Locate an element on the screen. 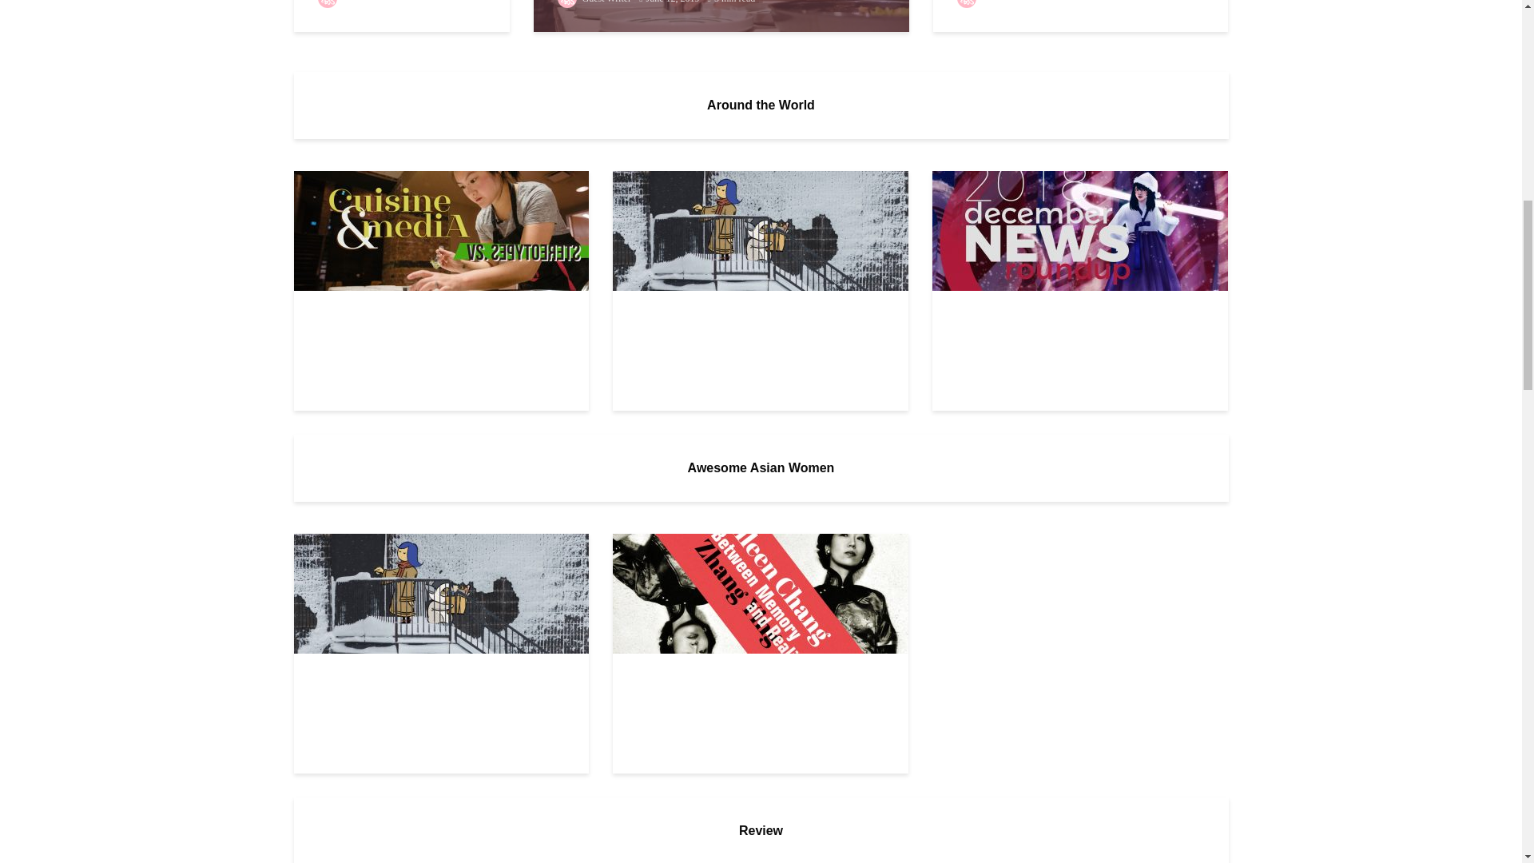  Global Issue is located at coordinates (760, 229).